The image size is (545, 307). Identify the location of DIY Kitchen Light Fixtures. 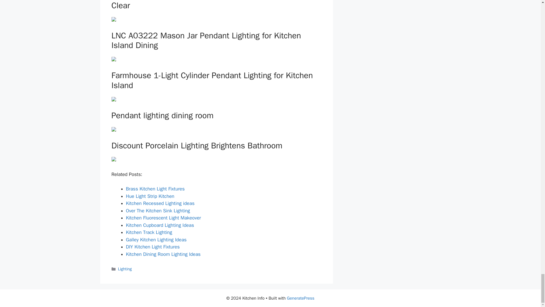
(153, 247).